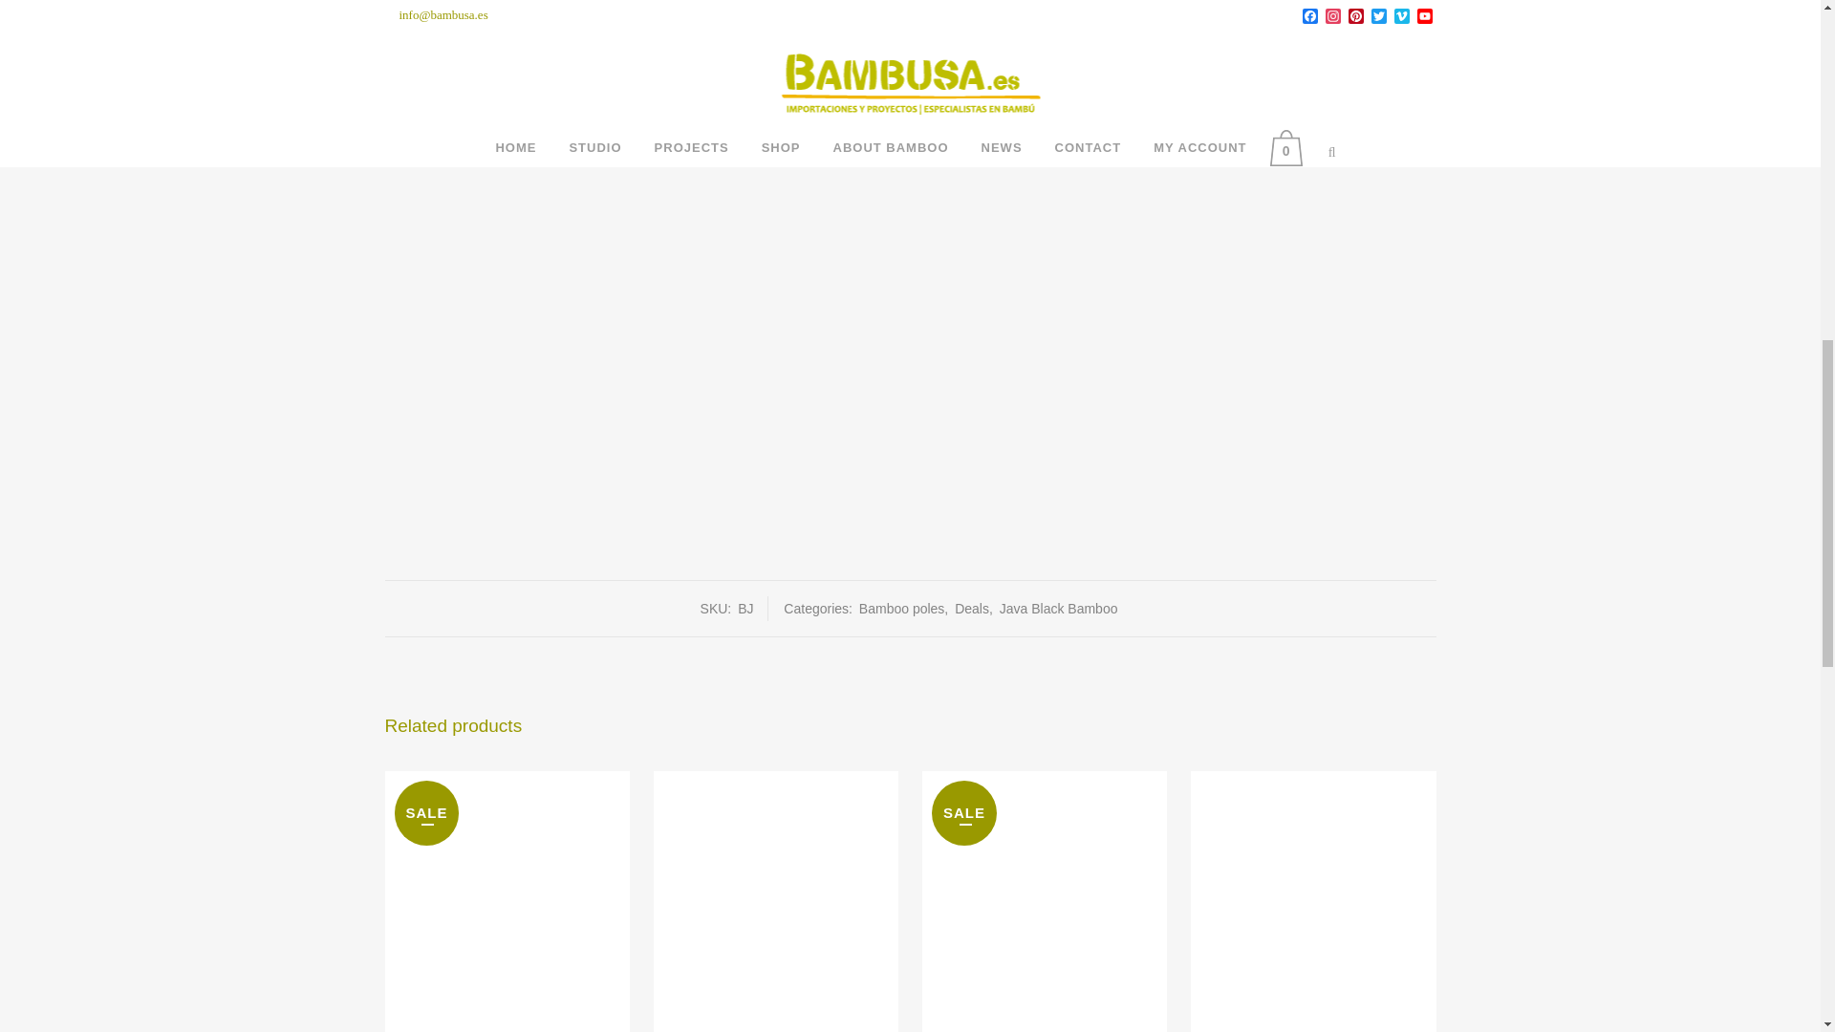 This screenshot has width=1835, height=1032. What do you see at coordinates (419, 21) in the screenshot?
I see `1` at bounding box center [419, 21].